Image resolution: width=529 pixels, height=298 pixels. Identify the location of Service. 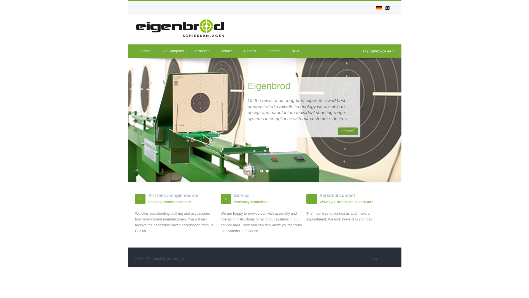
(226, 51).